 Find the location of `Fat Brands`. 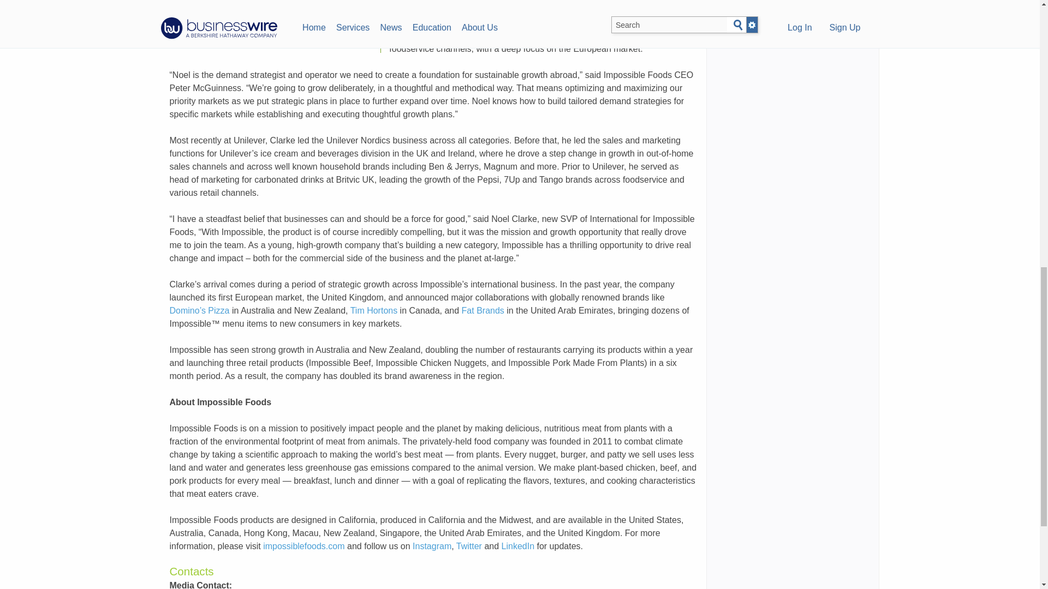

Fat Brands is located at coordinates (483, 310).